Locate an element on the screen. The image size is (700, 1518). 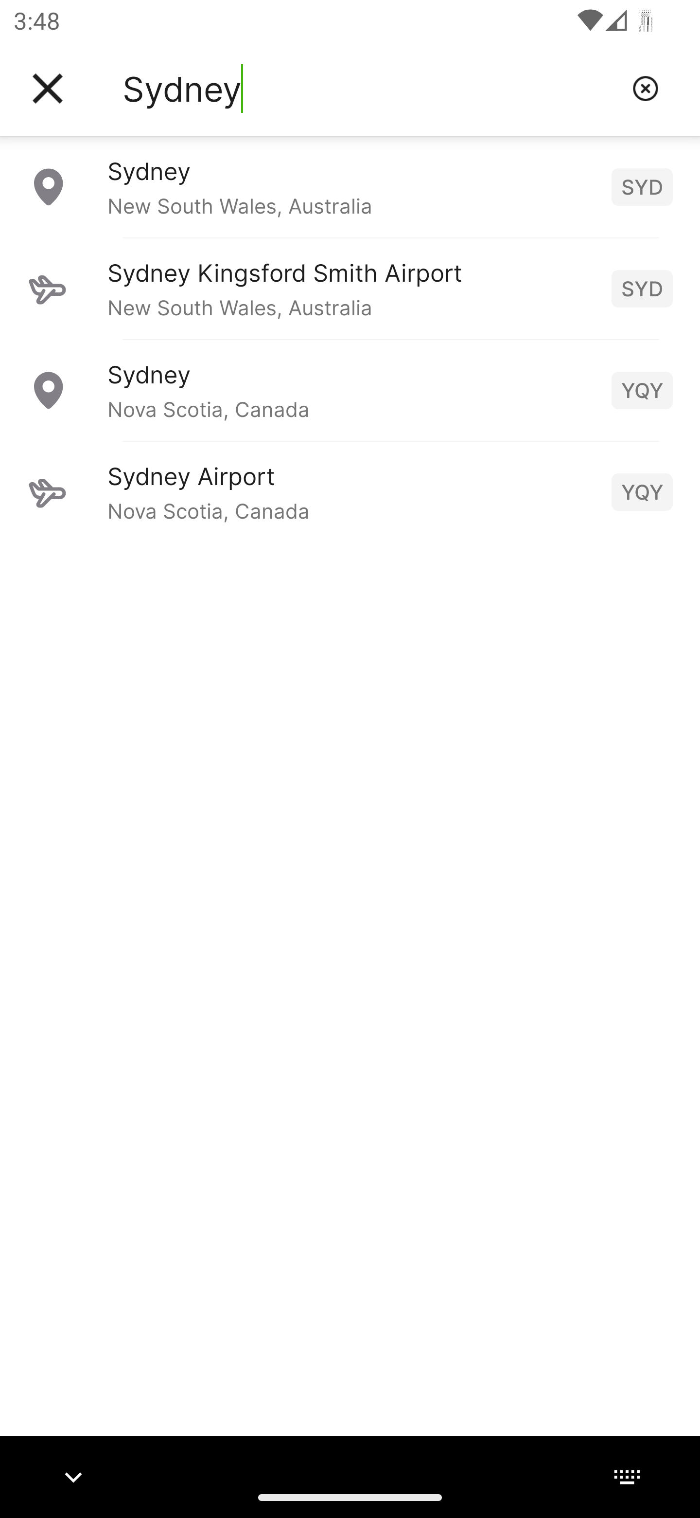
Sydney Nova Scotia, Canada YQY is located at coordinates (350, 390).